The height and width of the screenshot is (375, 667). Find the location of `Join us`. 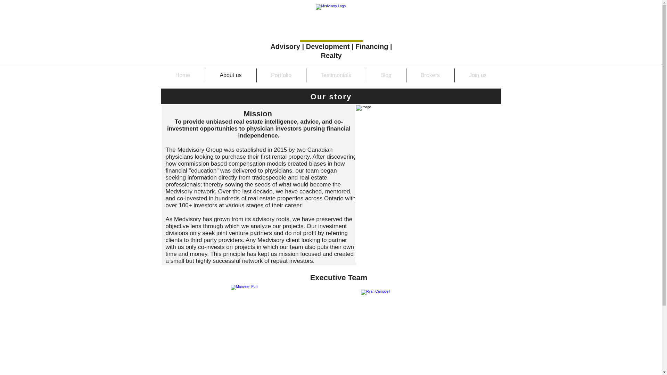

Join us is located at coordinates (477, 75).